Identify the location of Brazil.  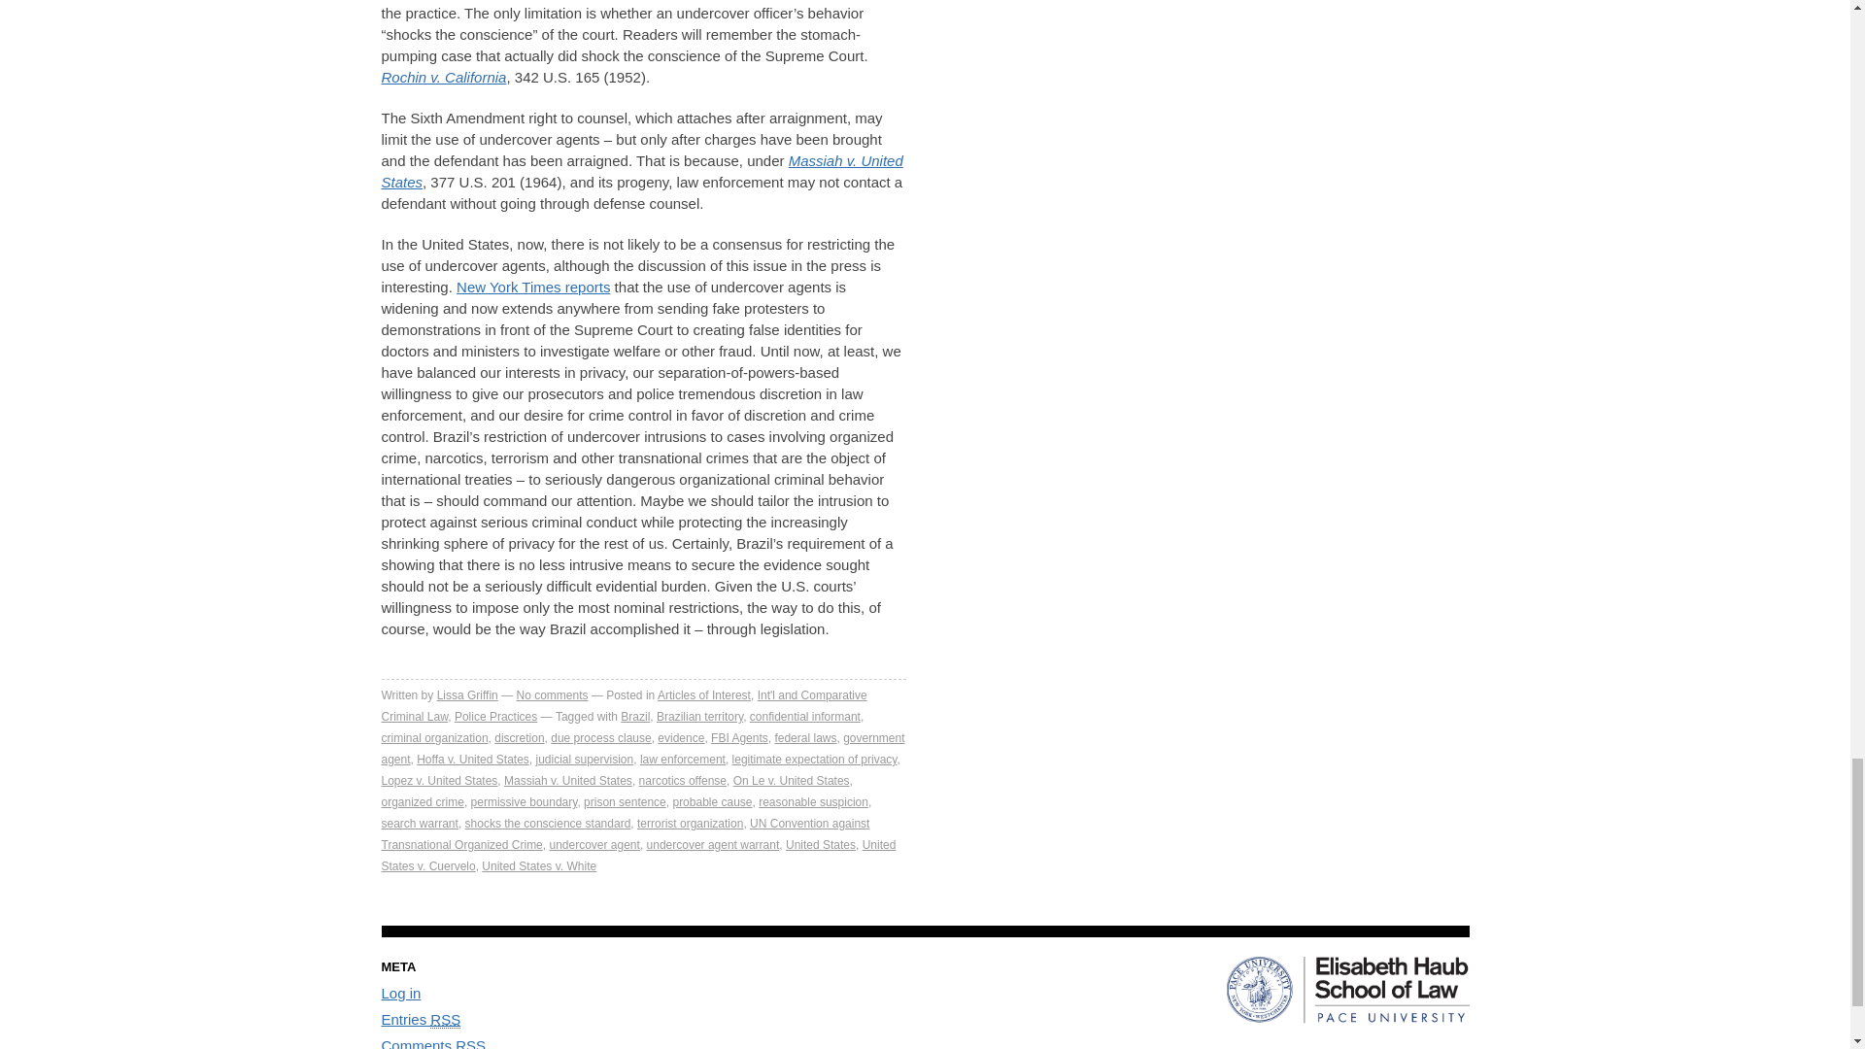
(635, 717).